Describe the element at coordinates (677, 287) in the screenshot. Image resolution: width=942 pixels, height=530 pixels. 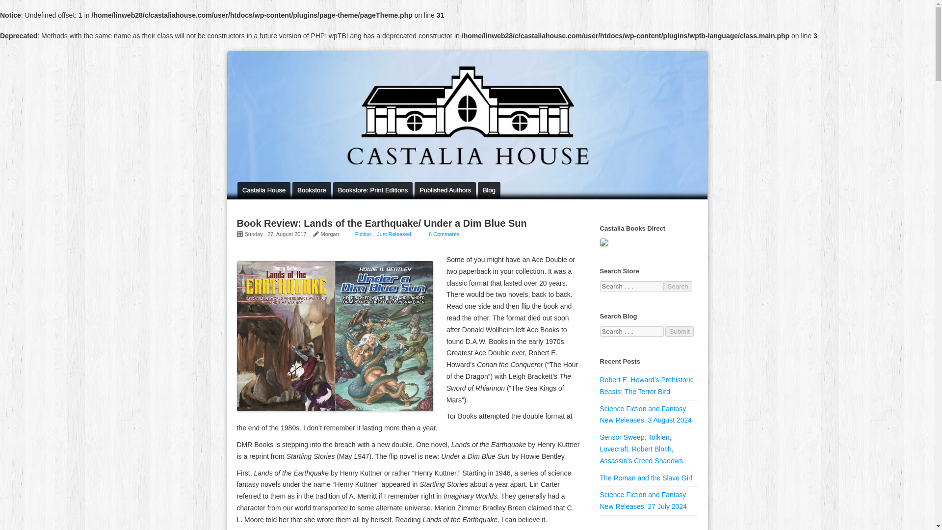
I see `Search` at that location.